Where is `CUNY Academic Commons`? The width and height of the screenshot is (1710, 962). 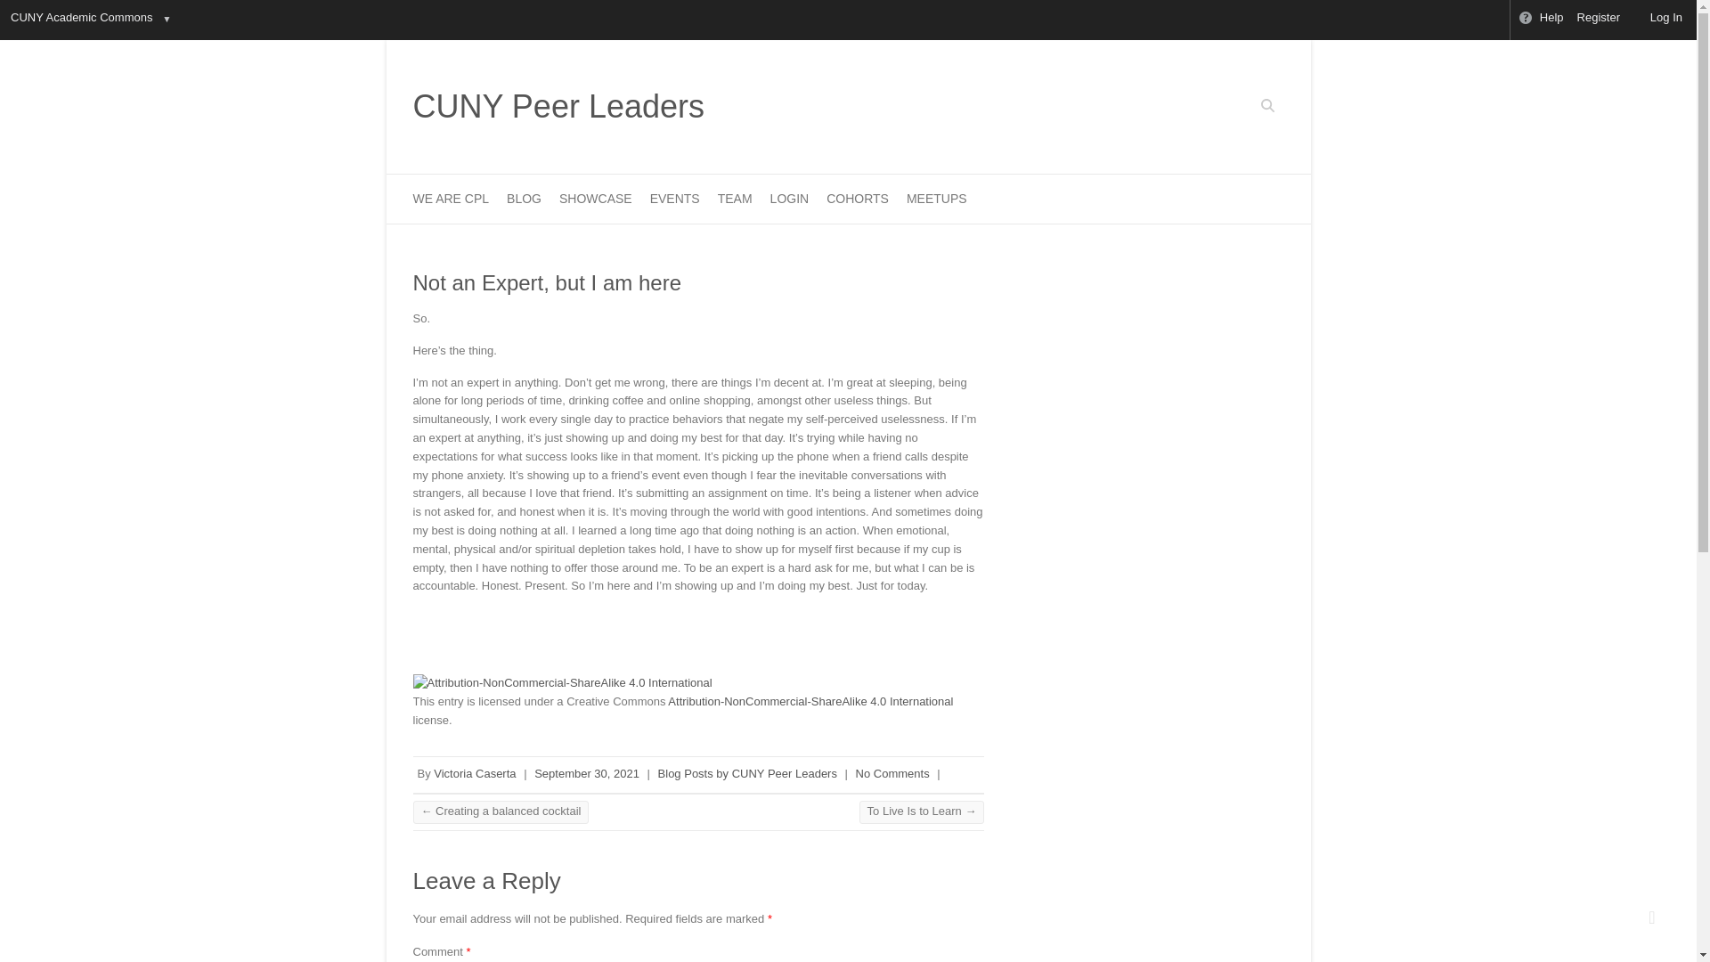 CUNY Academic Commons is located at coordinates (80, 20).